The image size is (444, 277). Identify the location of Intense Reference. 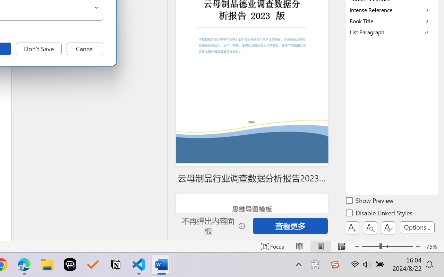
(392, 10).